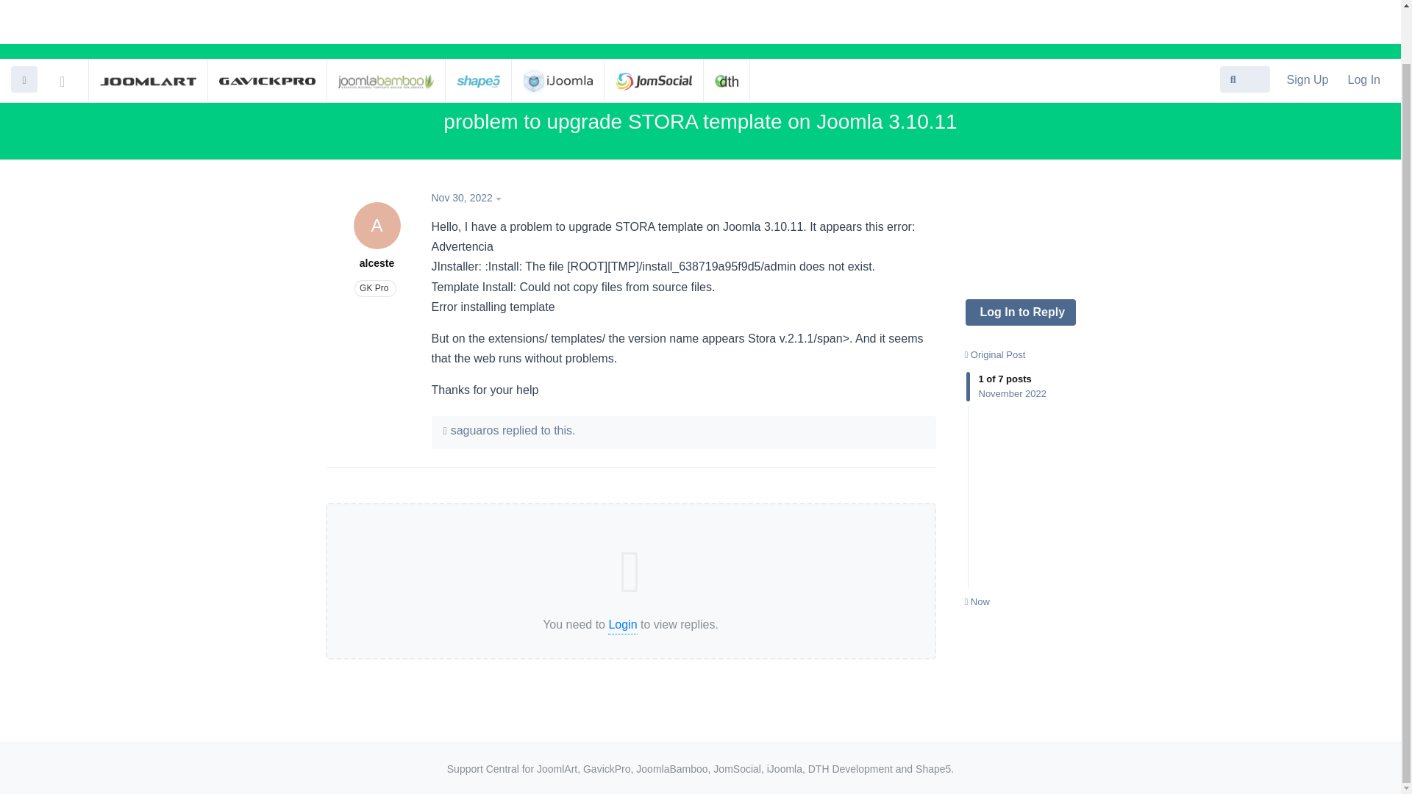  What do you see at coordinates (653, 21) in the screenshot?
I see `JomSocial Homepage` at bounding box center [653, 21].